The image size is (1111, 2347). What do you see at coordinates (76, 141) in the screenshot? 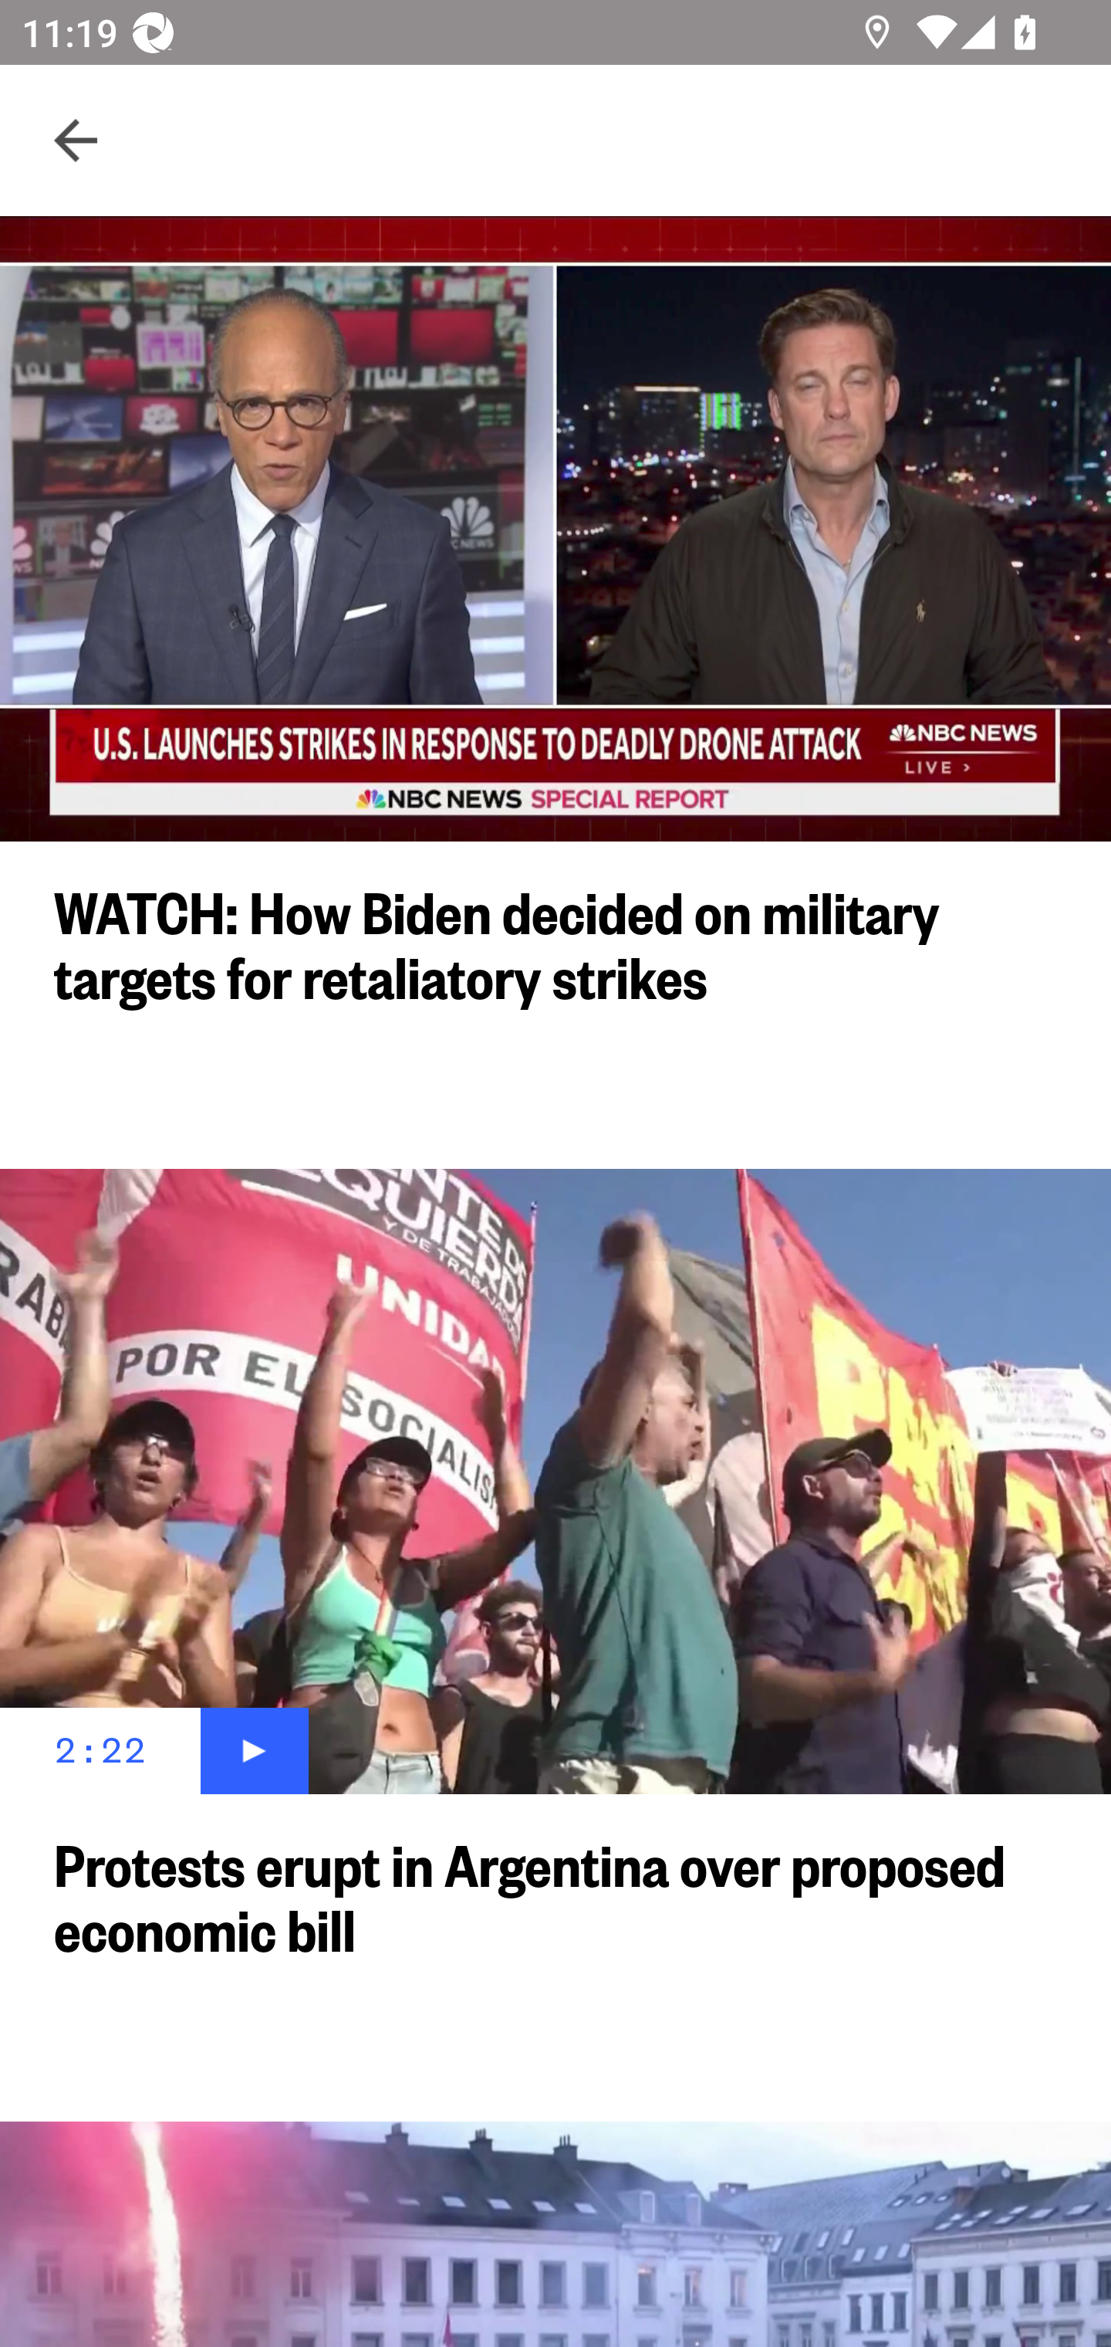
I see `Navigate up` at bounding box center [76, 141].